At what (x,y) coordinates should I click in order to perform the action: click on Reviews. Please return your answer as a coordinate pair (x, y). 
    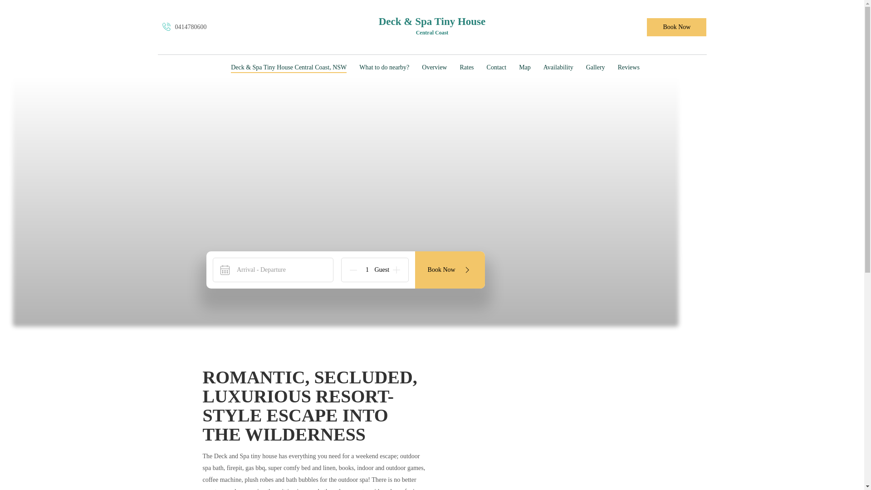
    Looking at the image, I should click on (628, 68).